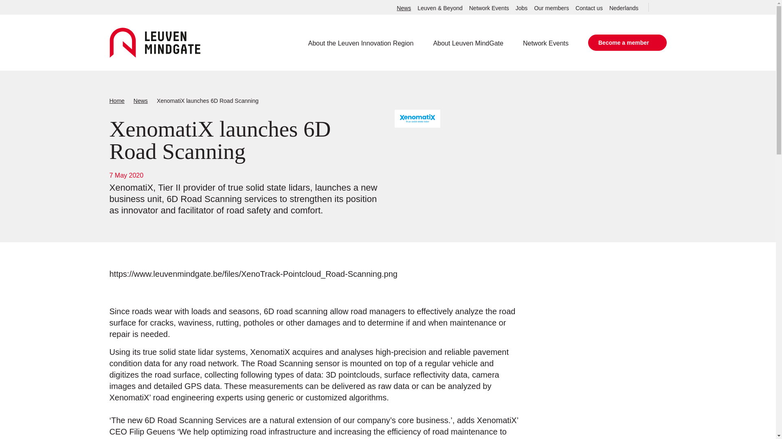  Describe the element at coordinates (208, 101) in the screenshot. I see `XenomatiX launches 6D Road Scanning` at that location.